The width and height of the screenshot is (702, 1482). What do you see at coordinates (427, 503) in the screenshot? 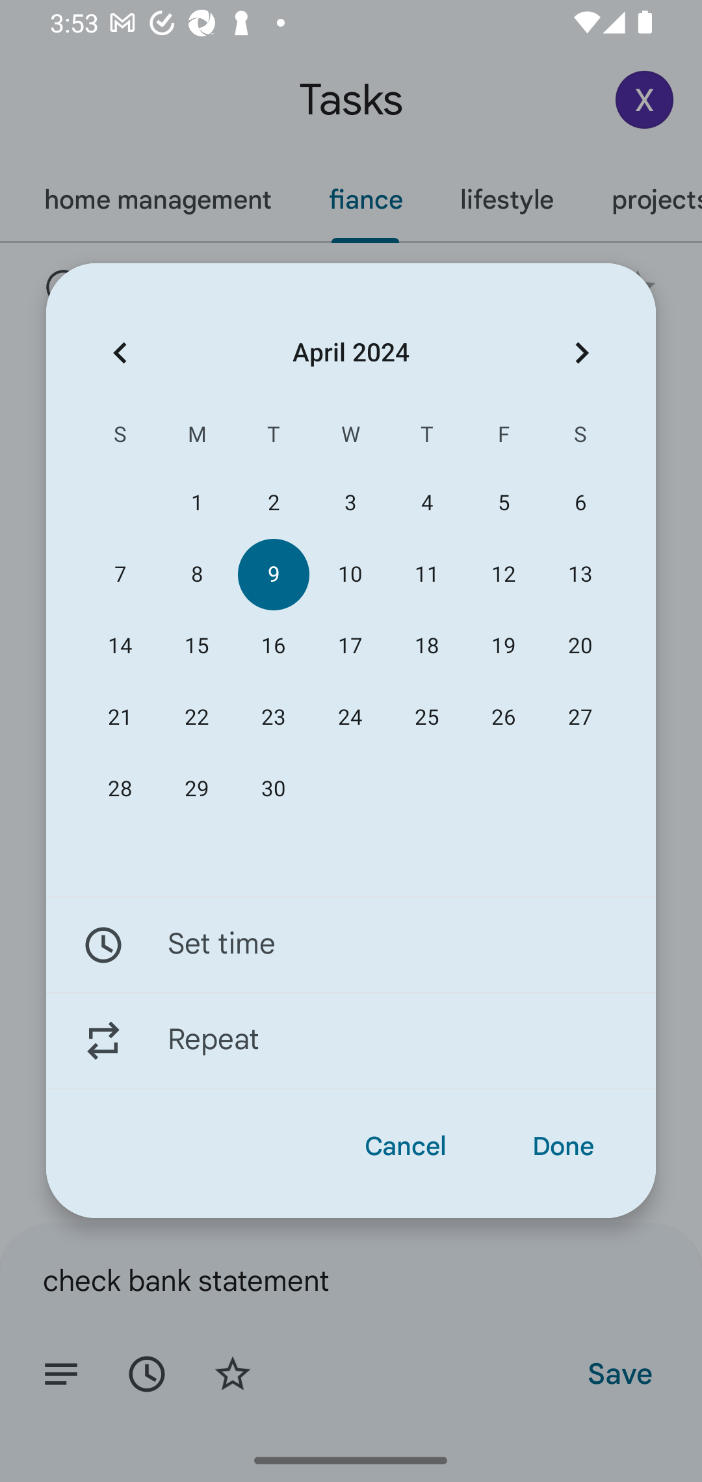
I see `4 04 April 2024` at bounding box center [427, 503].